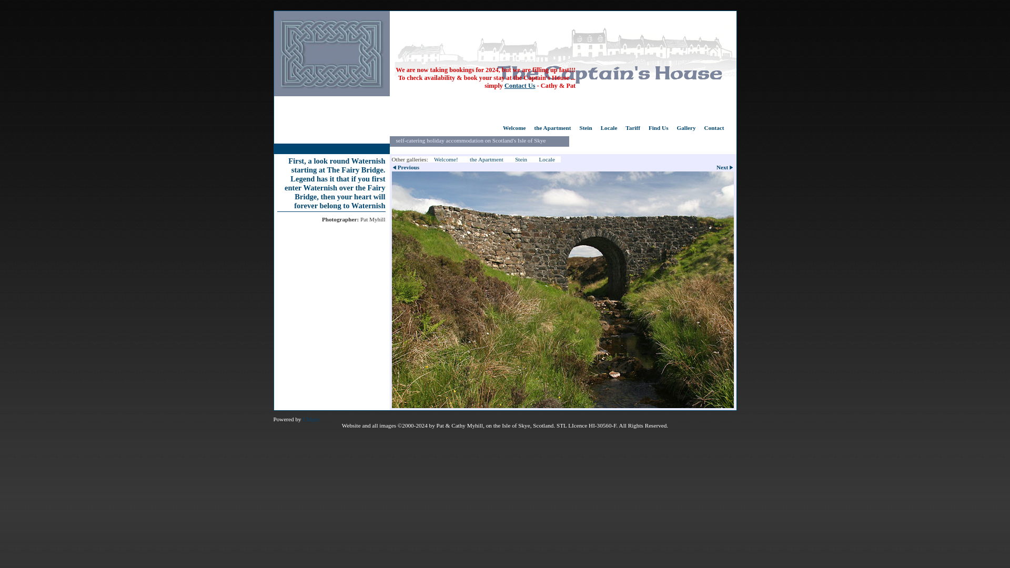 Image resolution: width=1010 pixels, height=568 pixels. I want to click on Find Us, so click(658, 130).